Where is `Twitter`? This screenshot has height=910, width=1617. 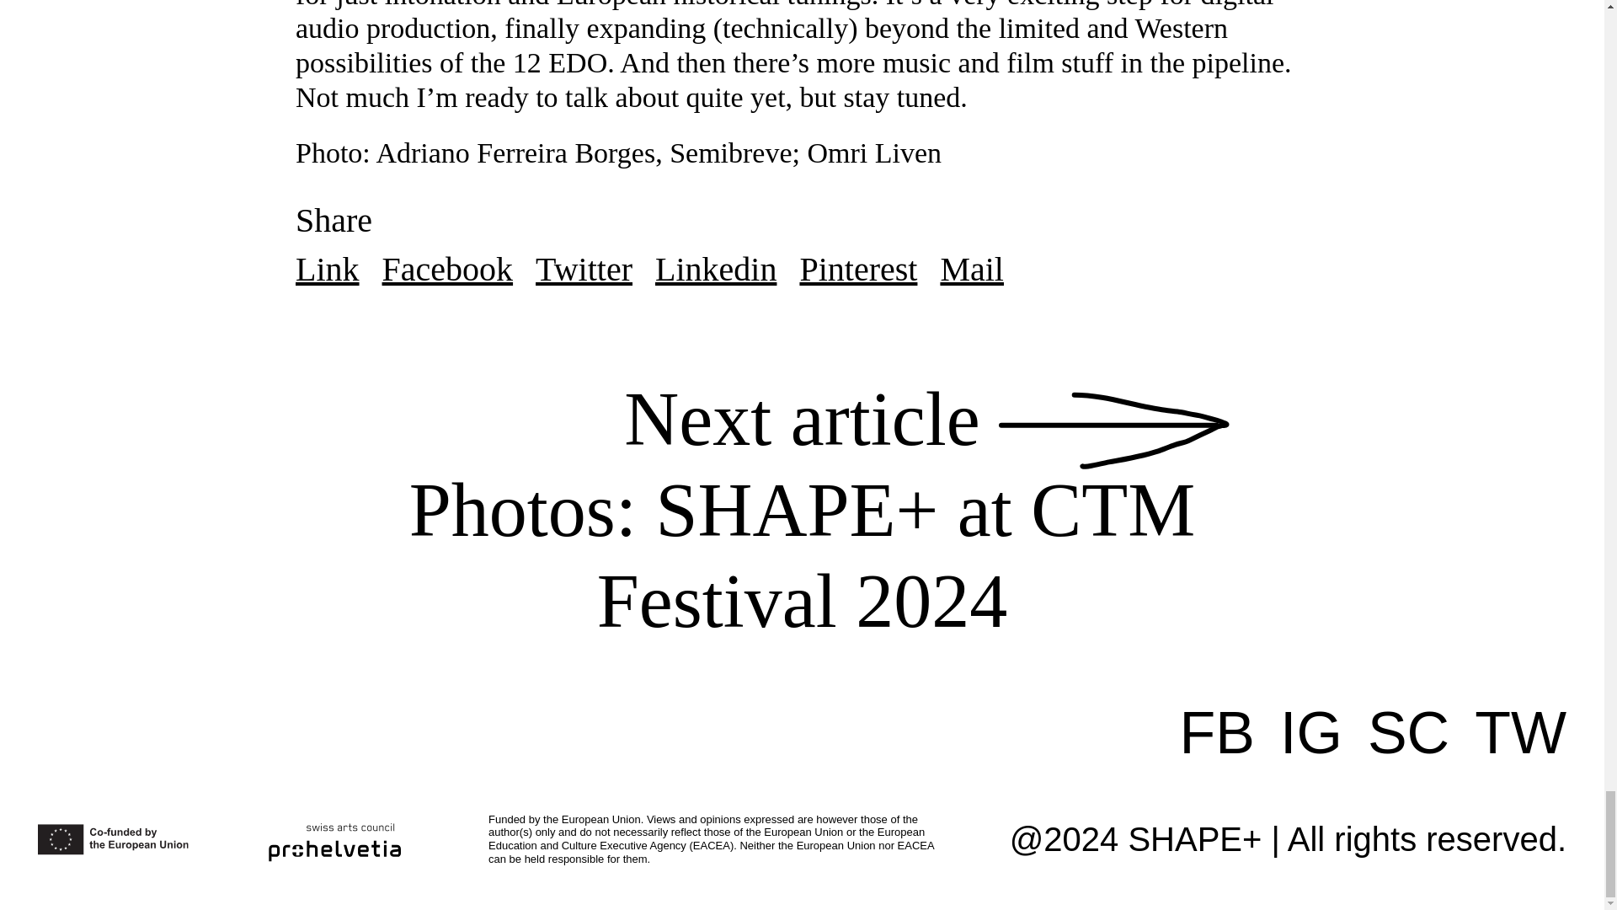
Twitter is located at coordinates (583, 270).